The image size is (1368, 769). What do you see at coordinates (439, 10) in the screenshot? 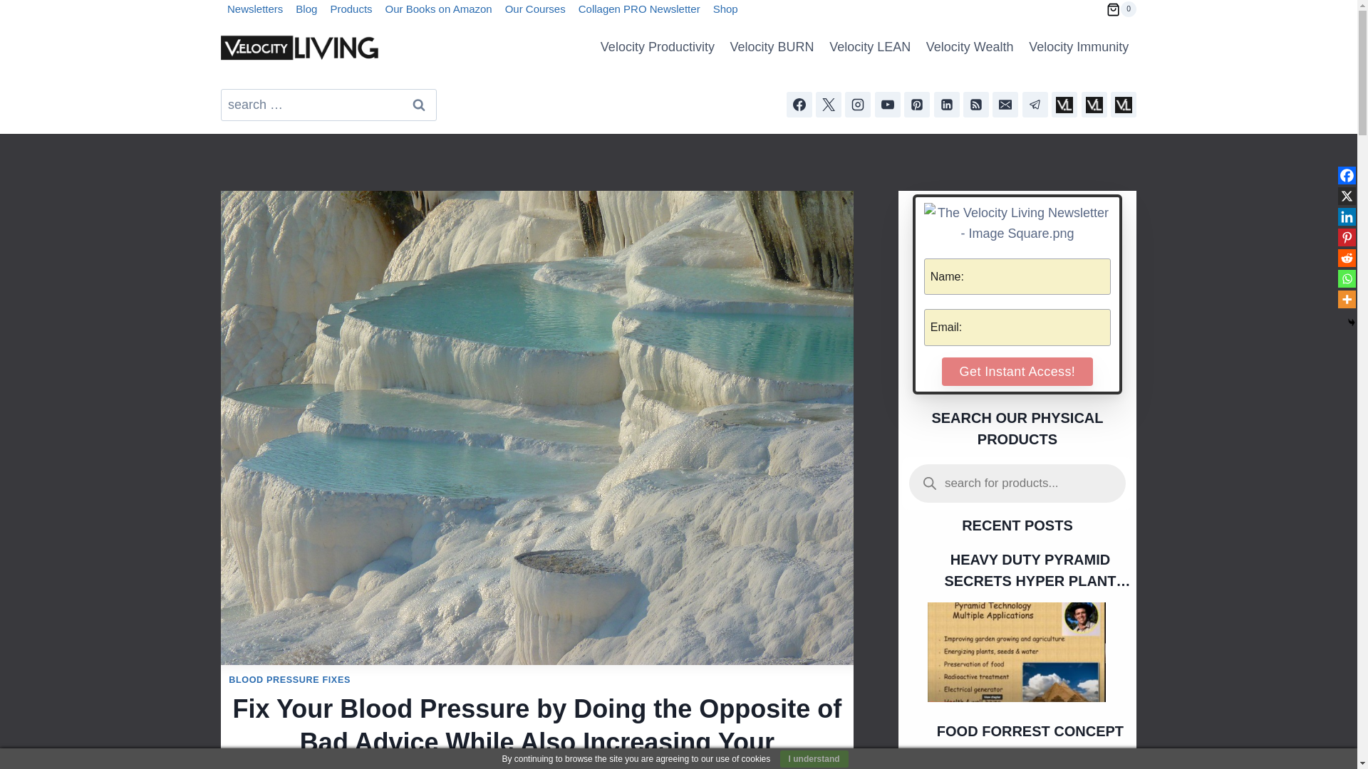
I see `Our Books on Amazon` at bounding box center [439, 10].